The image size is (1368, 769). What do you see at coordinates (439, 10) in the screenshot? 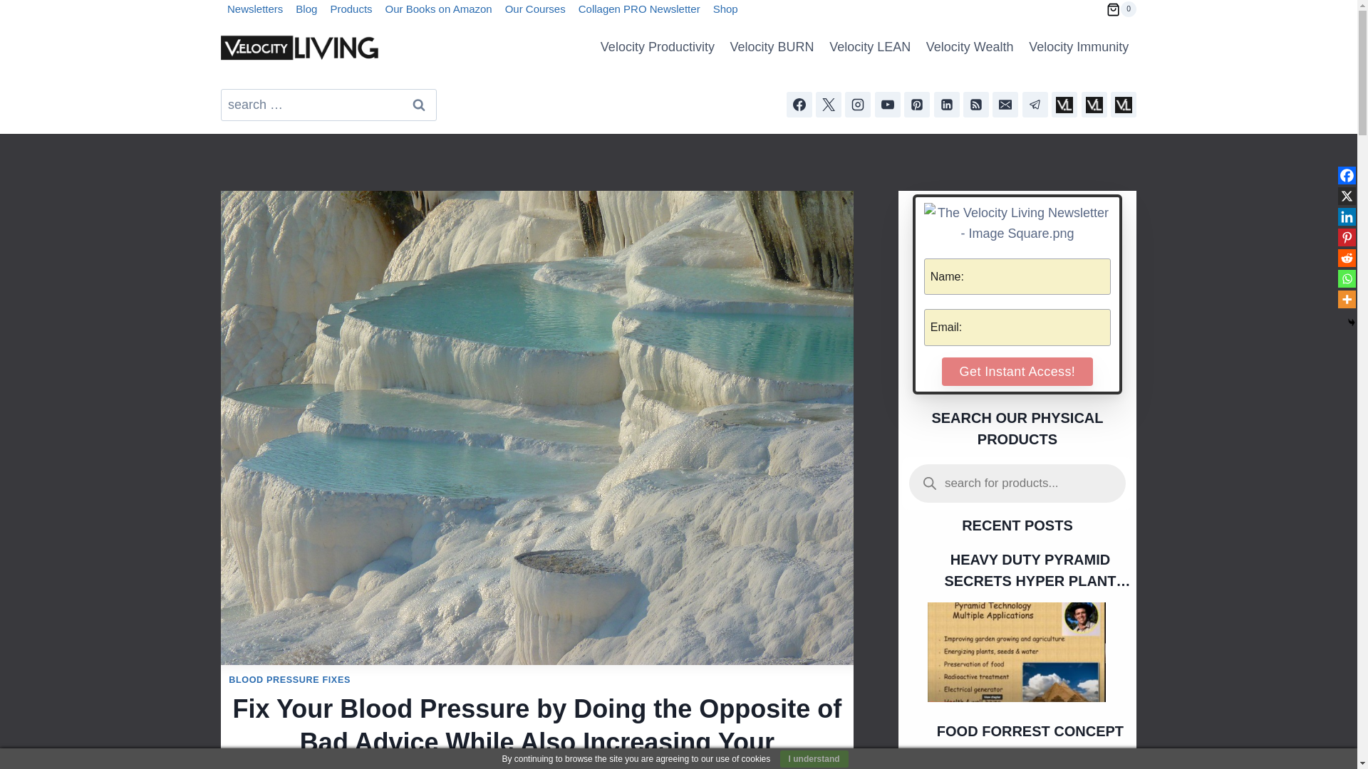
I see `Our Books on Amazon` at bounding box center [439, 10].